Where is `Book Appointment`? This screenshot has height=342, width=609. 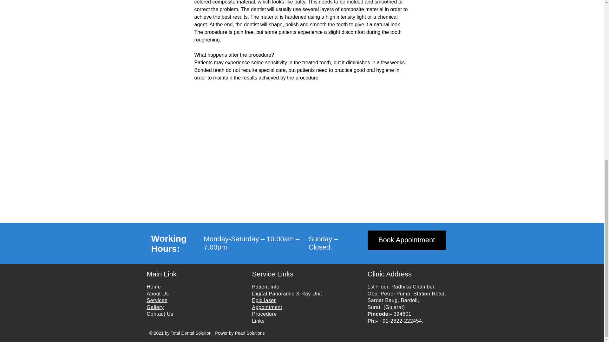
Book Appointment is located at coordinates (406, 240).